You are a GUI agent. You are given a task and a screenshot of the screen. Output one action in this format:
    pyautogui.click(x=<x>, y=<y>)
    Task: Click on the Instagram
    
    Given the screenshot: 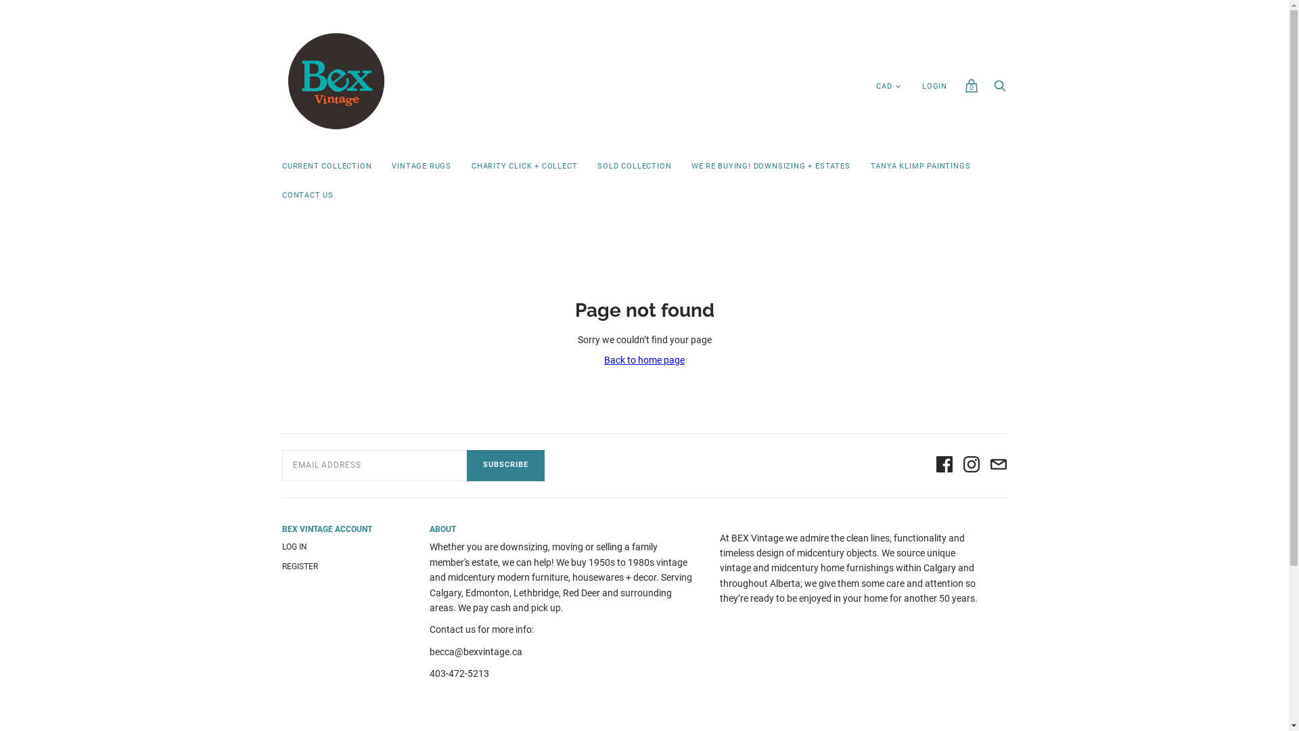 What is the action you would take?
    pyautogui.click(x=972, y=466)
    